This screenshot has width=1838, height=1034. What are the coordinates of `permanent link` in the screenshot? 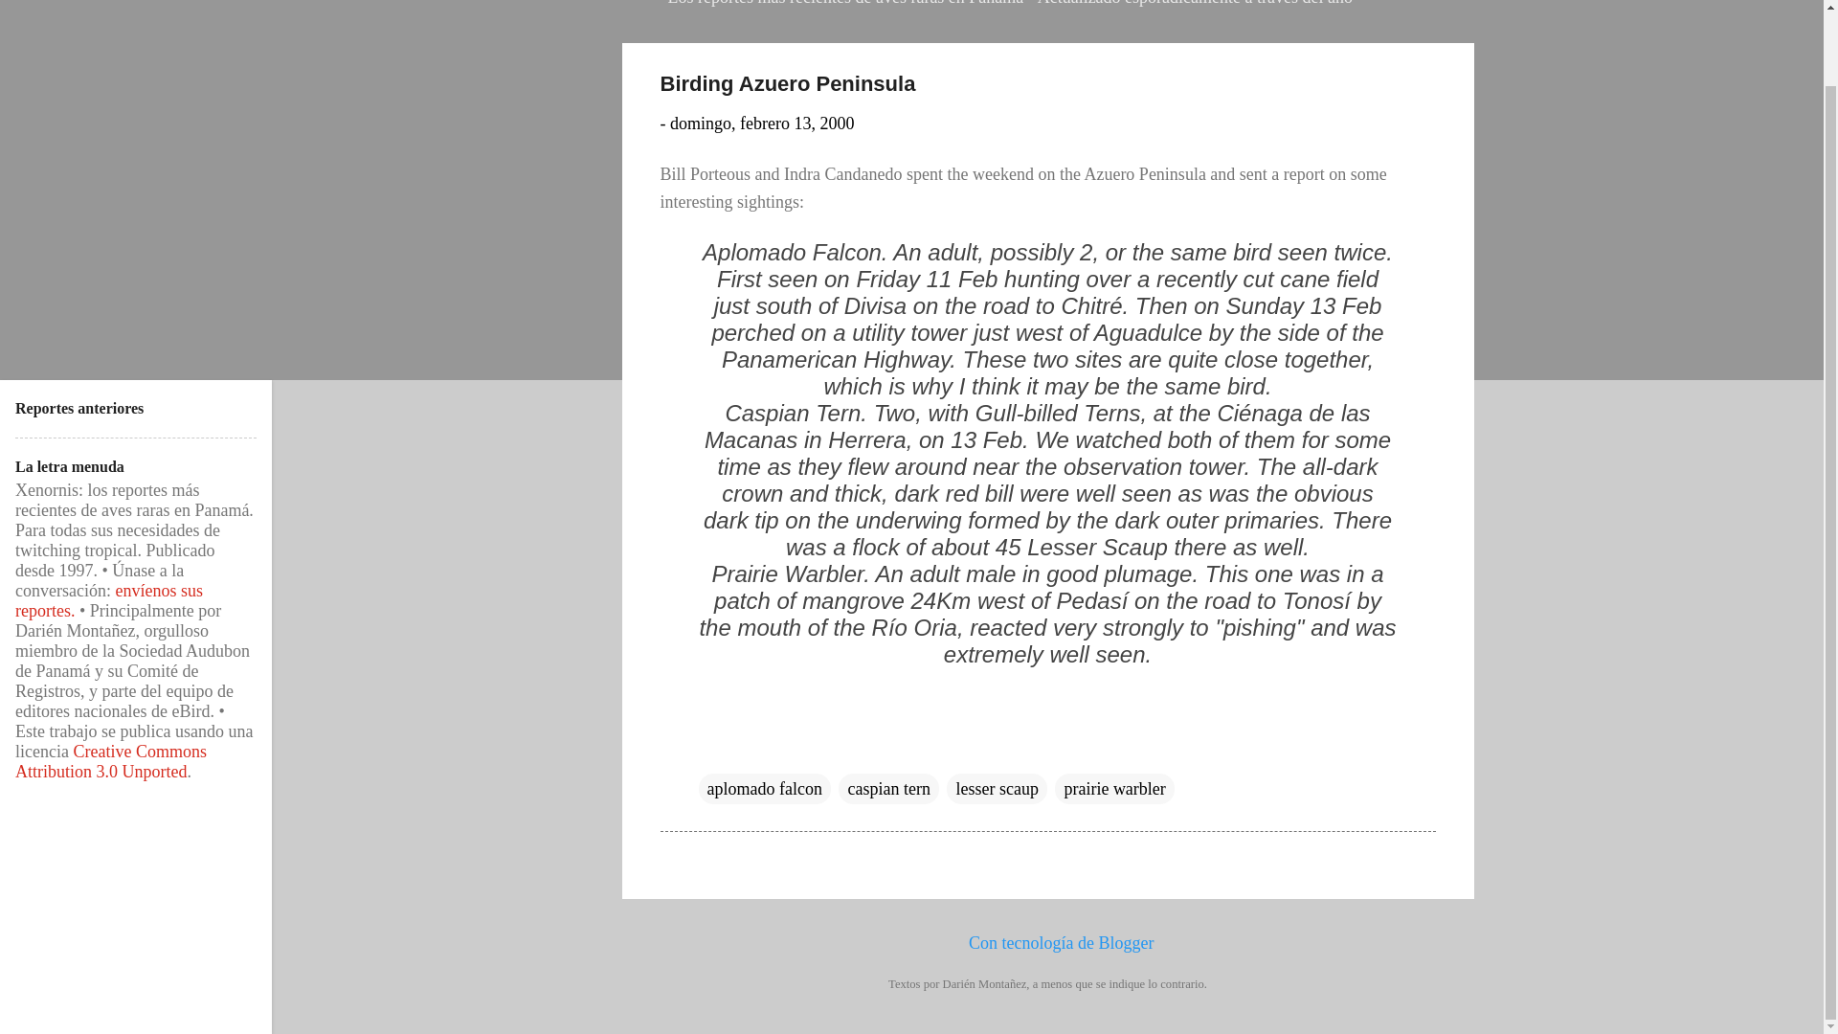 It's located at (762, 123).